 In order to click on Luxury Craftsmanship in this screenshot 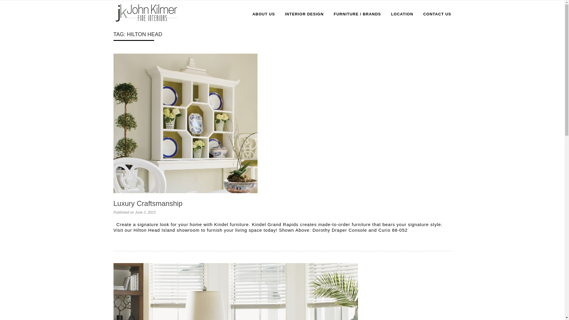, I will do `click(185, 123)`.